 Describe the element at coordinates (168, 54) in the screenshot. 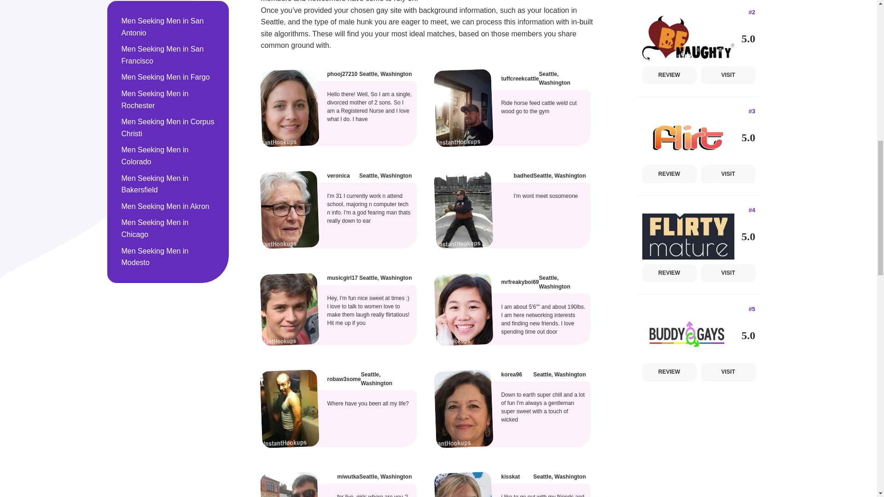

I see `Men Seeking Men in San Francisco` at that location.